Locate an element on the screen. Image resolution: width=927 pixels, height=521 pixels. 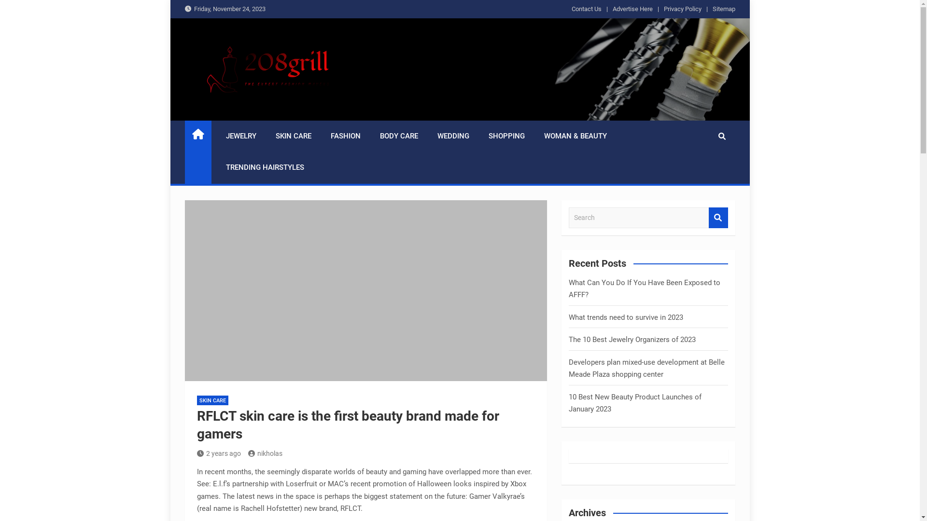
The 10 Best Jewelry Organizers of 2023 is located at coordinates (632, 340).